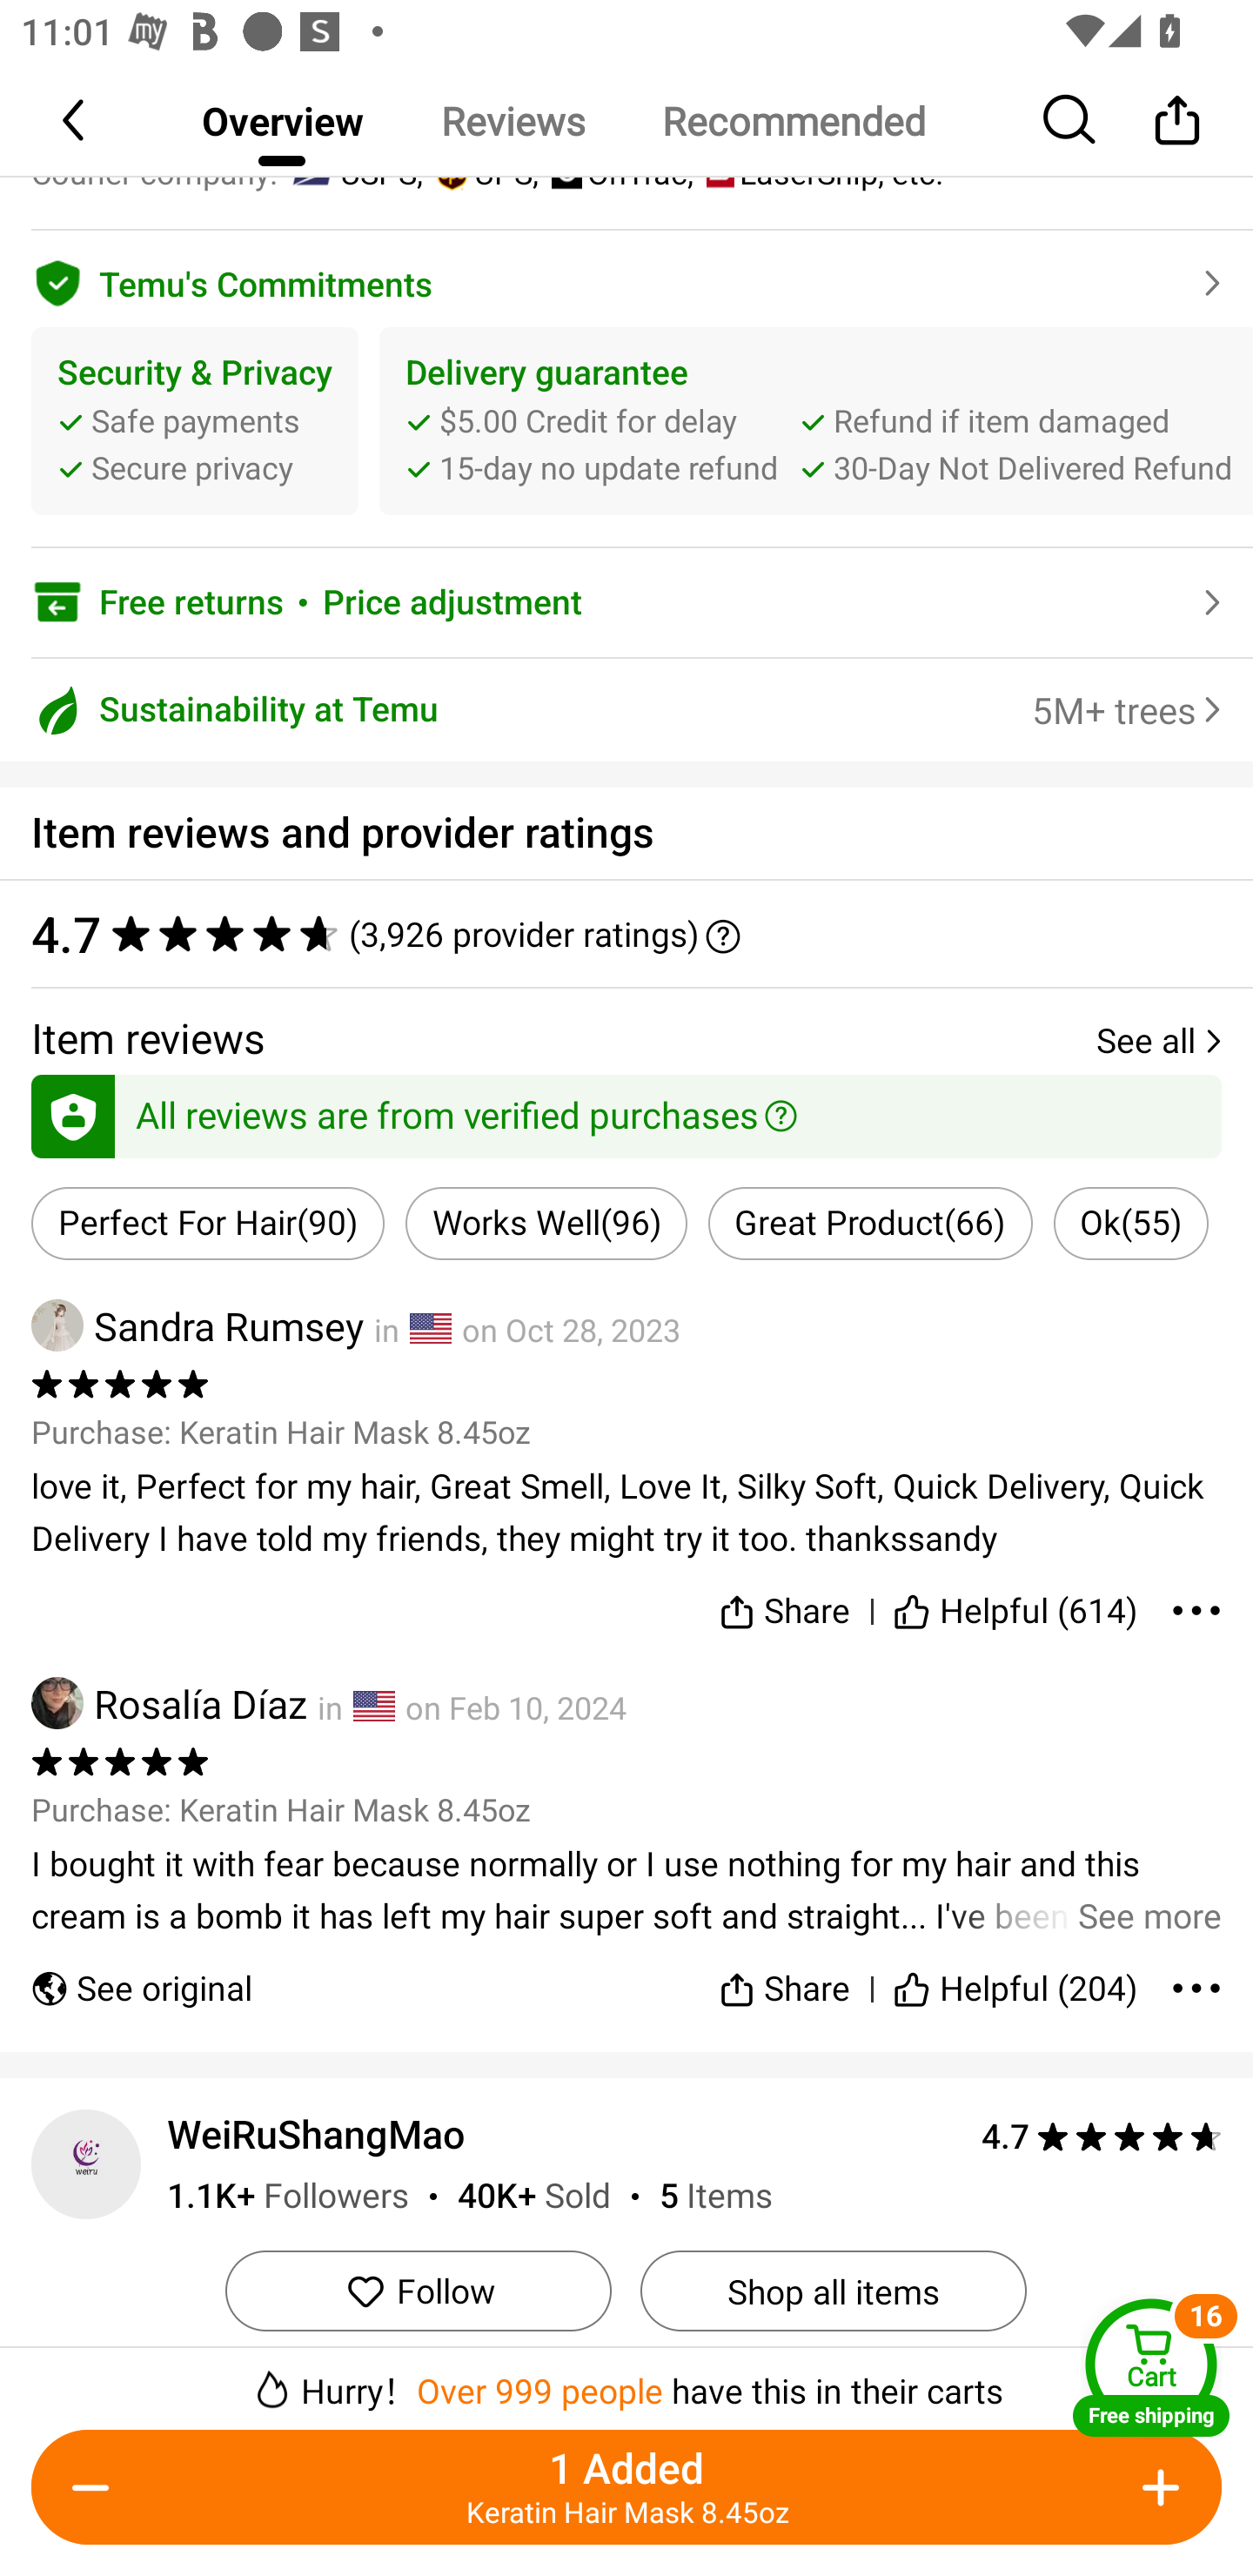  I want to click on Great Product(66), so click(870, 1224).